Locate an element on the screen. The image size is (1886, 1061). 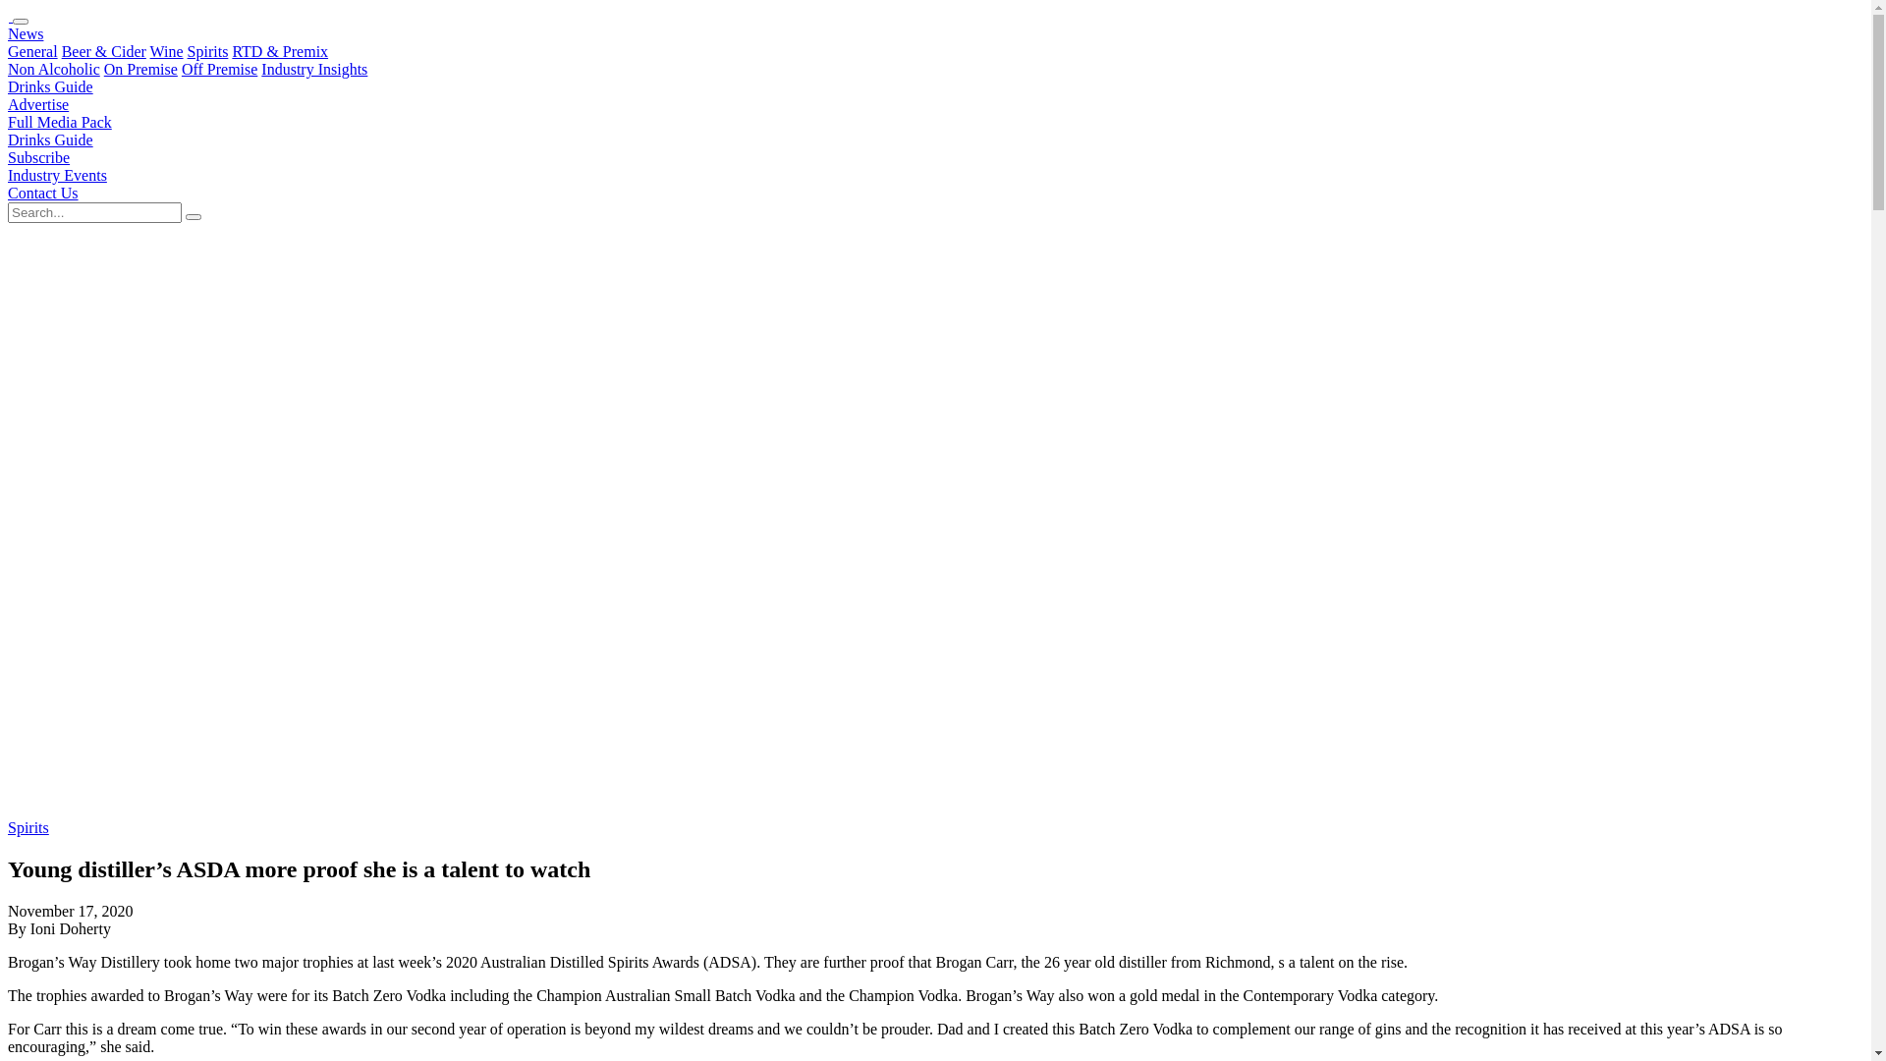
On Premise is located at coordinates (141, 69).